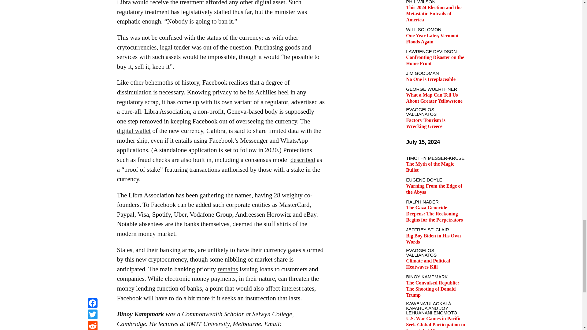 The height and width of the screenshot is (330, 587). What do you see at coordinates (303, 159) in the screenshot?
I see `described` at bounding box center [303, 159].